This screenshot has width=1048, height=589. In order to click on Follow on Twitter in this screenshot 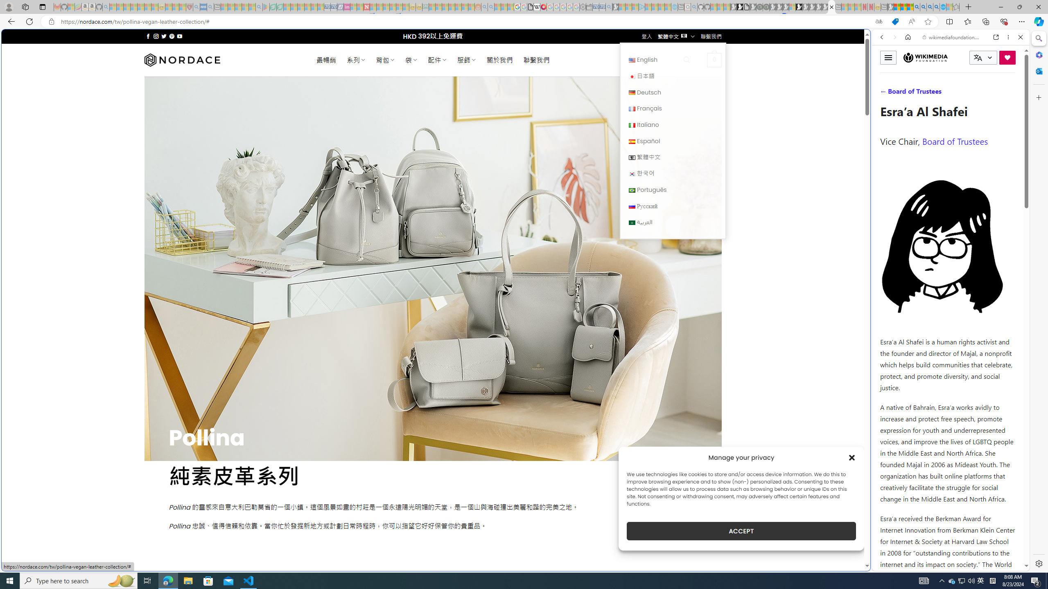, I will do `click(164, 36)`.